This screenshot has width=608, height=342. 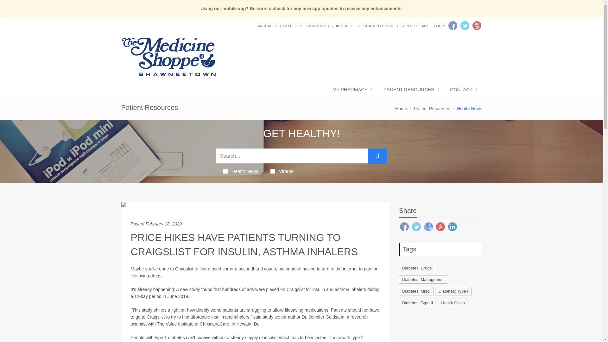 I want to click on CONTACT, so click(x=463, y=90).